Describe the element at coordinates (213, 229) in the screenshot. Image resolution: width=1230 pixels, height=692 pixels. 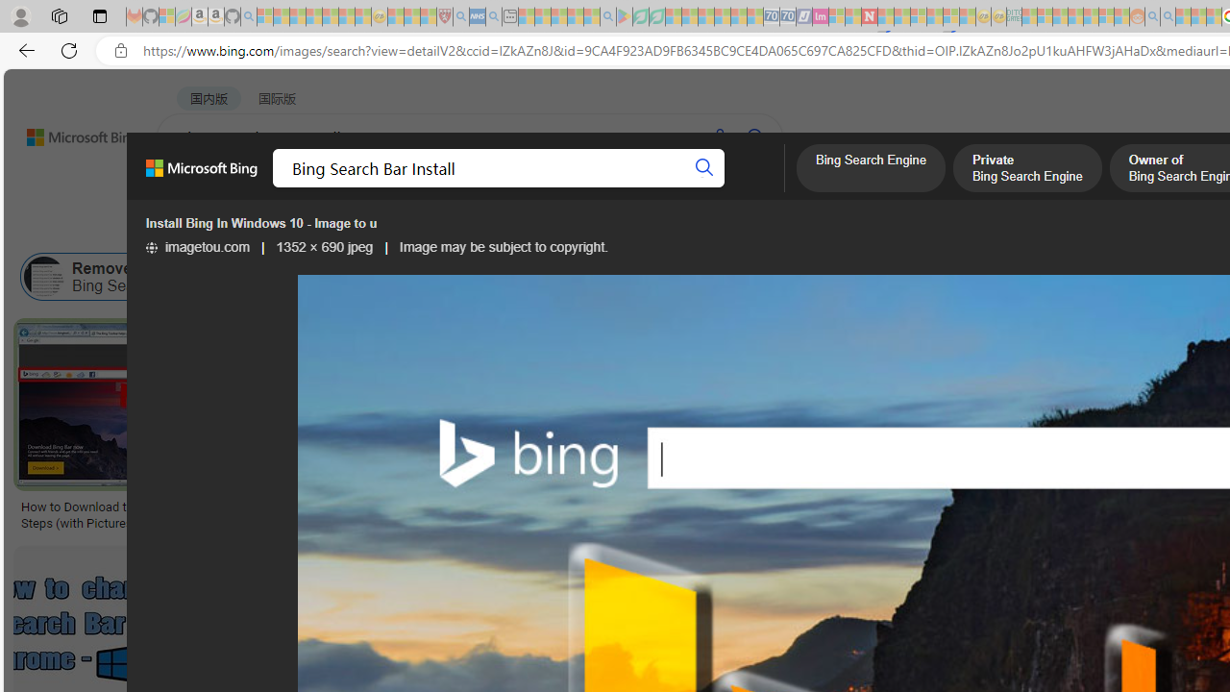
I see `Image size` at that location.